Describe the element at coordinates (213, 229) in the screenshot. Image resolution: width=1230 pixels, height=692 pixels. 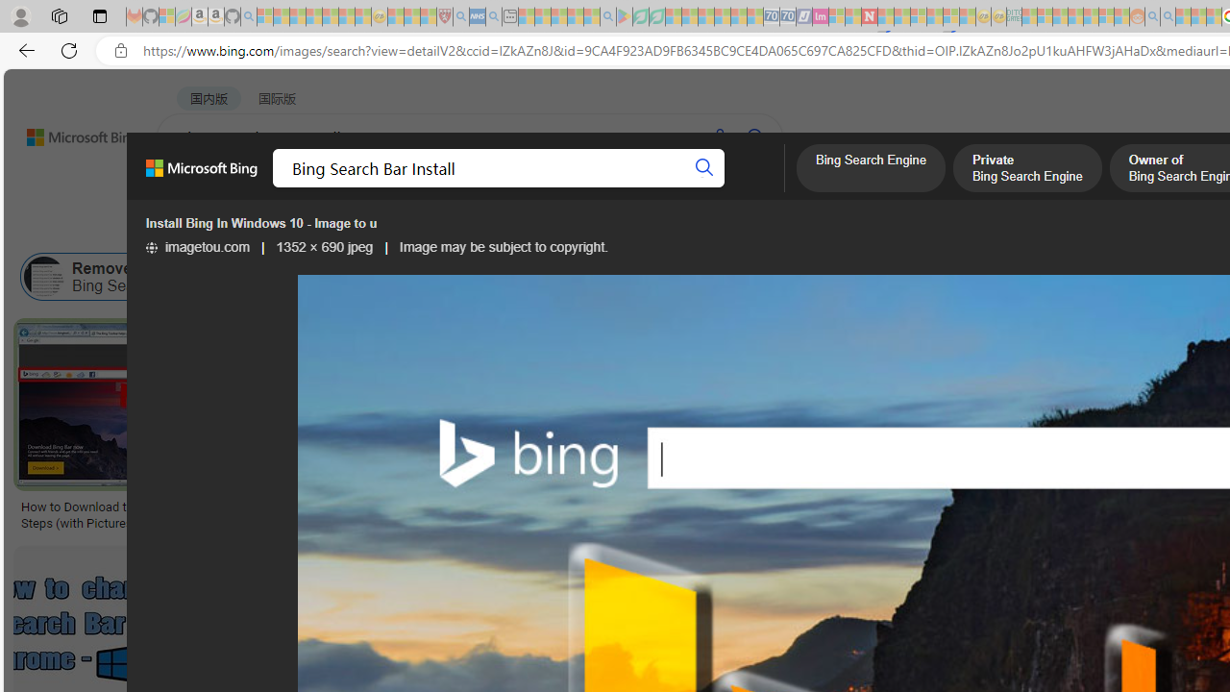
I see `Image size` at that location.